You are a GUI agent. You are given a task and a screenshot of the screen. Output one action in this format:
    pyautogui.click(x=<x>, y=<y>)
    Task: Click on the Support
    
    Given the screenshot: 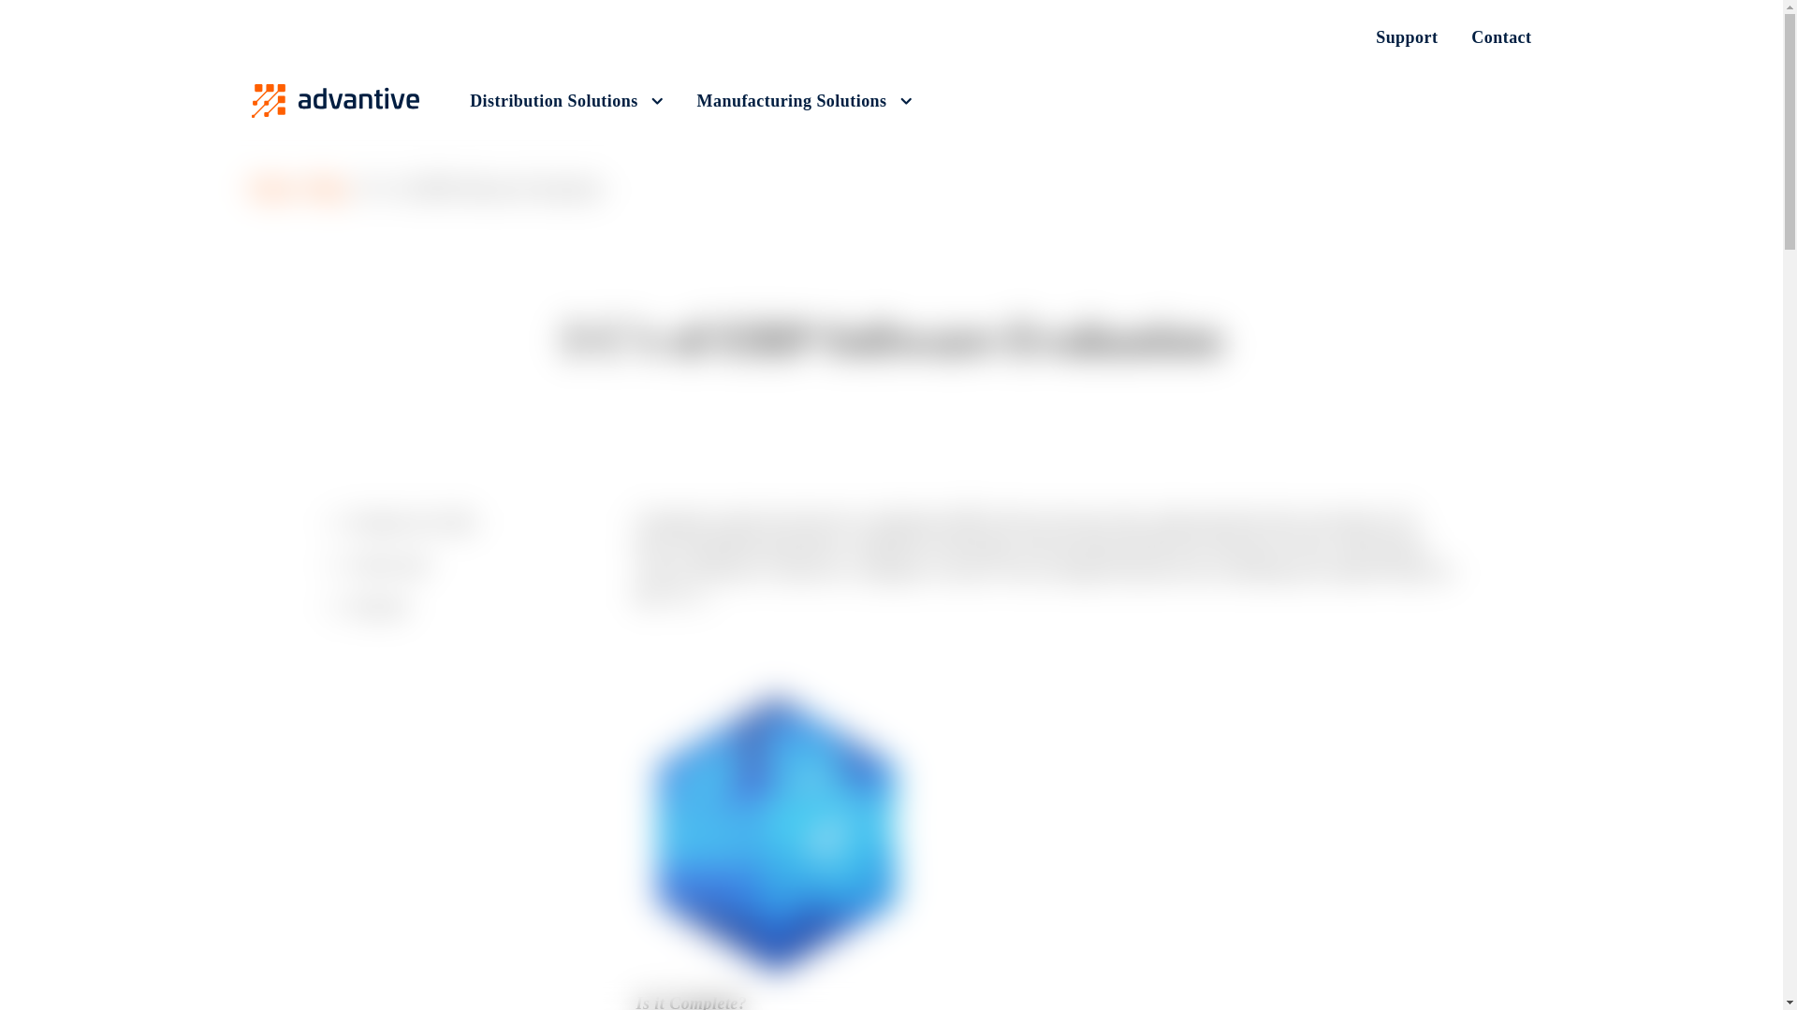 What is the action you would take?
    pyautogui.click(x=1406, y=37)
    